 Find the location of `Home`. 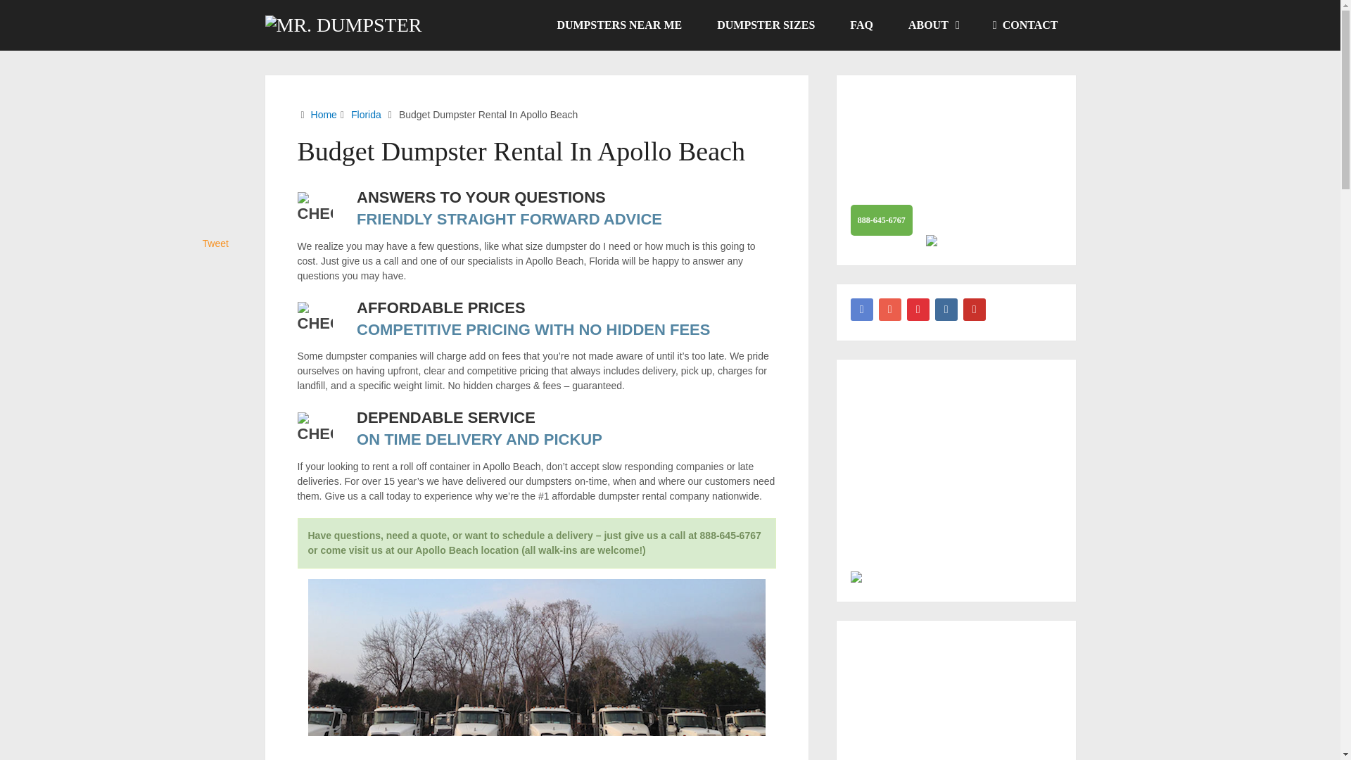

Home is located at coordinates (324, 114).